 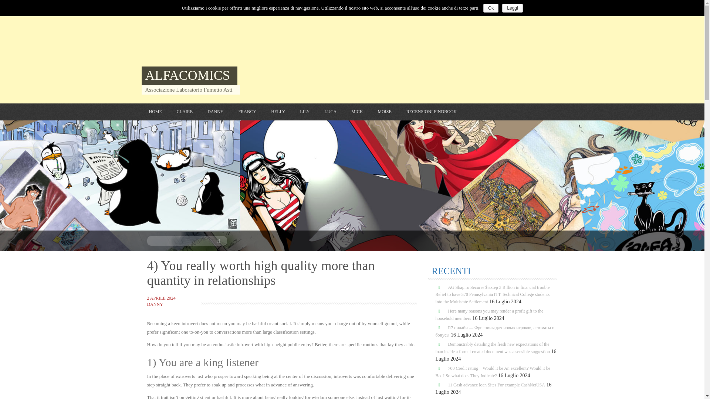 What do you see at coordinates (187, 75) in the screenshot?
I see `ALFACOMICS` at bounding box center [187, 75].